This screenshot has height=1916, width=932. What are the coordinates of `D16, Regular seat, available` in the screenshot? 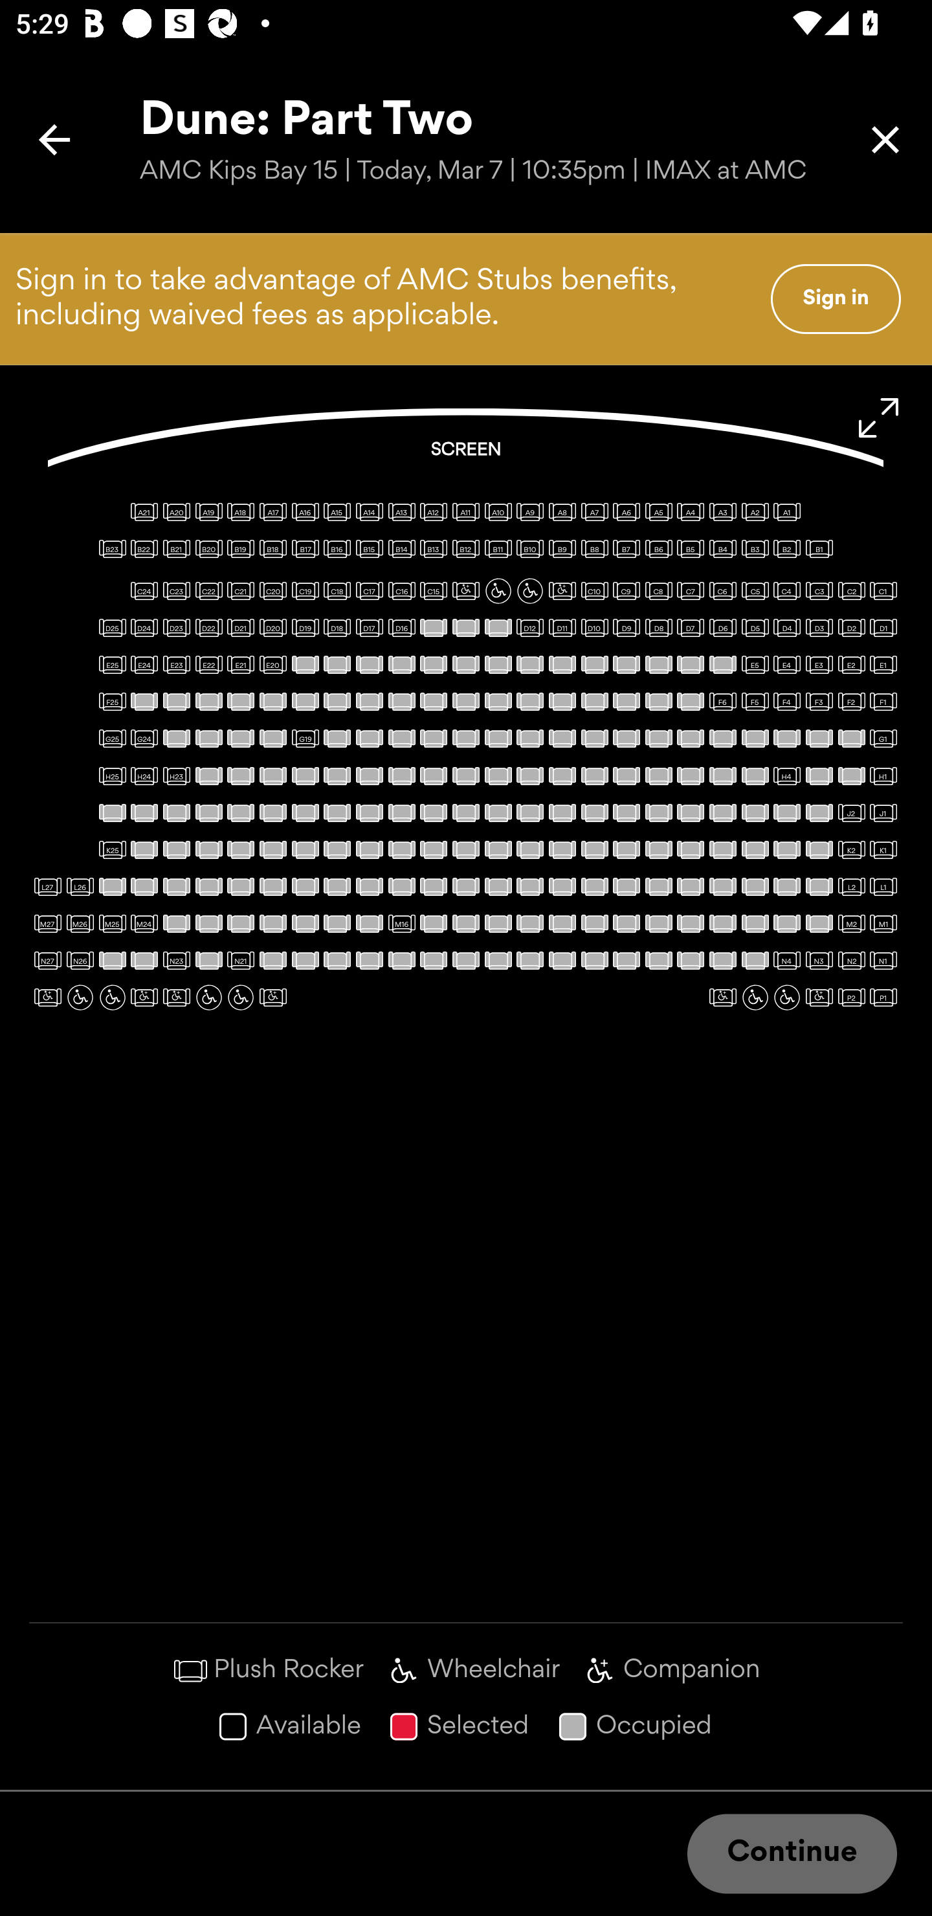 It's located at (402, 627).